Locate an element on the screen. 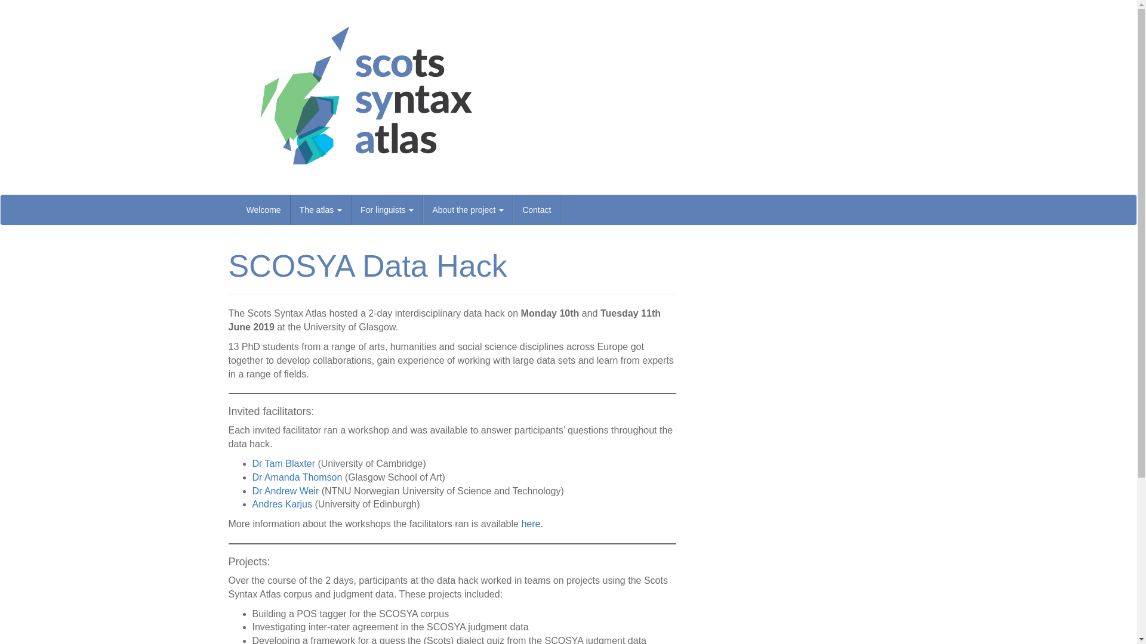 This screenshot has width=1146, height=644. Dr Andrew Weir is located at coordinates (285, 491).